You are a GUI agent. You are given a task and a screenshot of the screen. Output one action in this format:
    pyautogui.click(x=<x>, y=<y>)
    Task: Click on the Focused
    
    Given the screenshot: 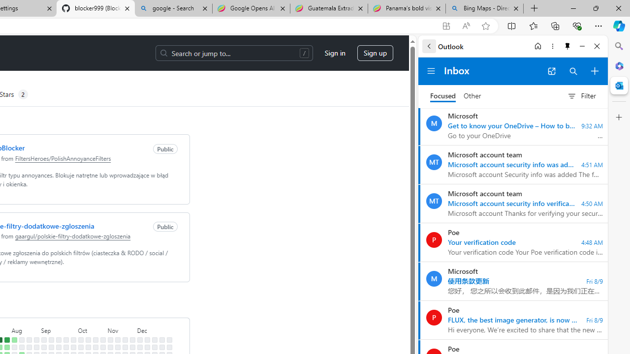 What is the action you would take?
    pyautogui.click(x=443, y=96)
    